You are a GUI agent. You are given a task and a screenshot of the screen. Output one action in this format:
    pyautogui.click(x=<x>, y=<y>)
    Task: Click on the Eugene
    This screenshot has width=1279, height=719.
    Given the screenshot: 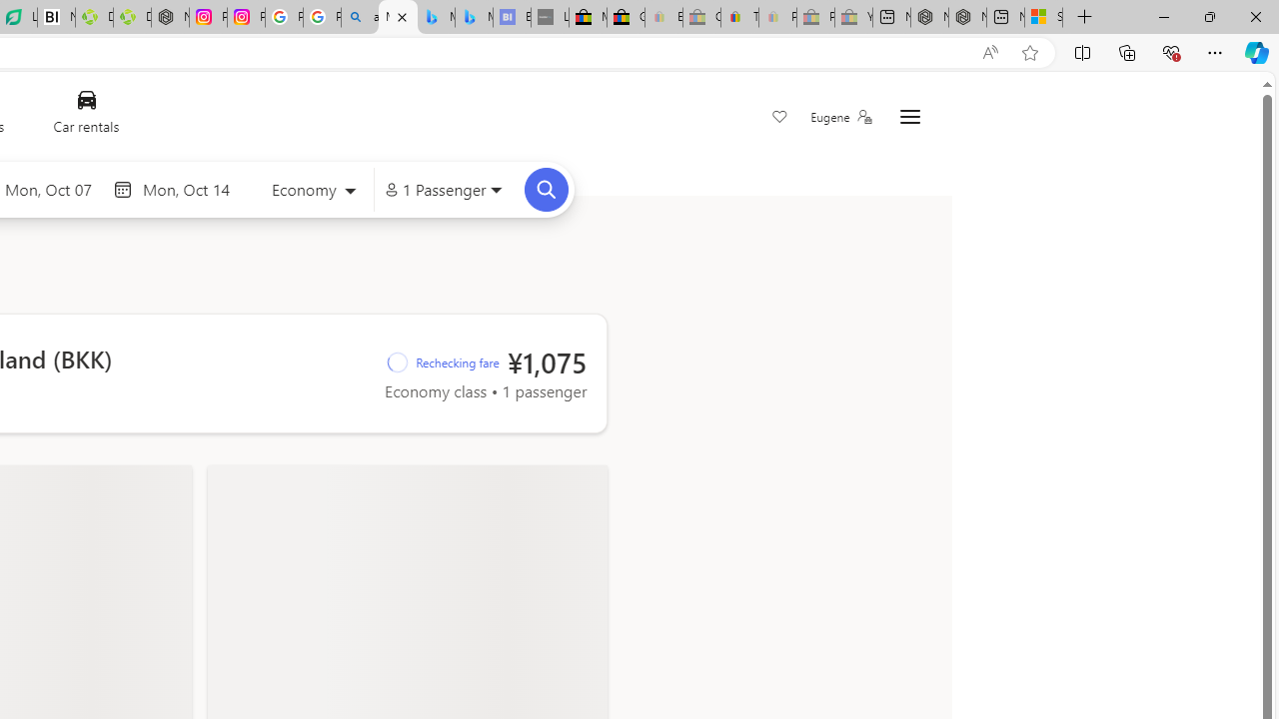 What is the action you would take?
    pyautogui.click(x=840, y=117)
    